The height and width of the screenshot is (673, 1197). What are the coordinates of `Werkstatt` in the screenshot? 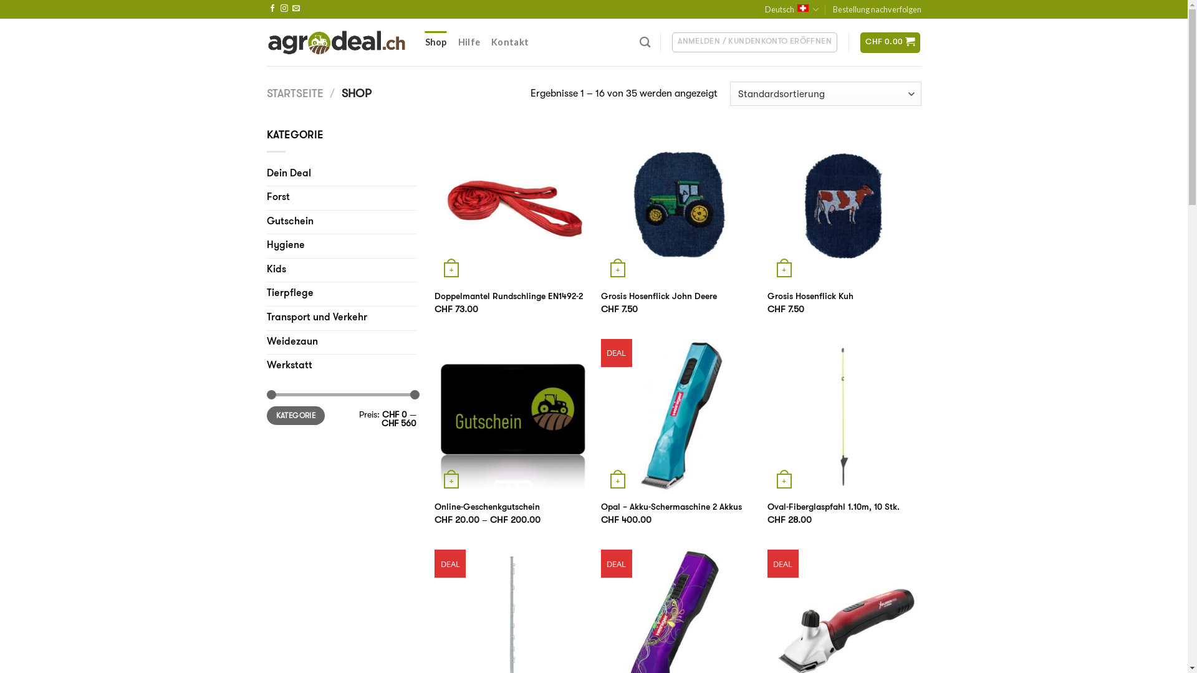 It's located at (342, 366).